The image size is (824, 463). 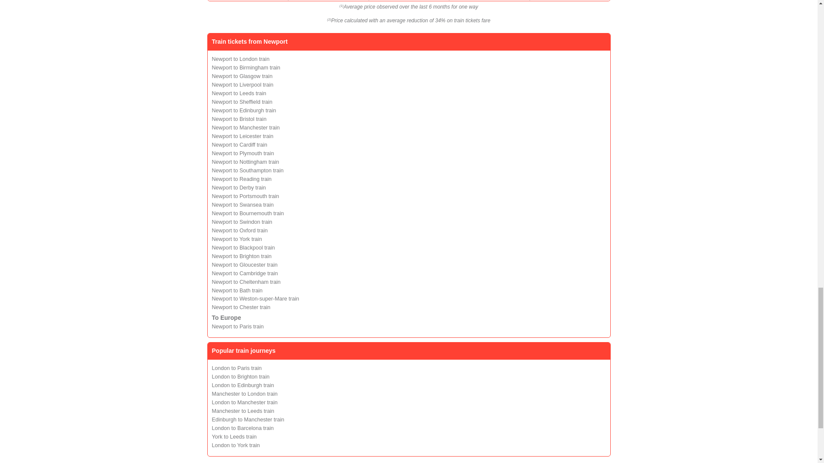 I want to click on Newport to Nottingham train, so click(x=245, y=162).